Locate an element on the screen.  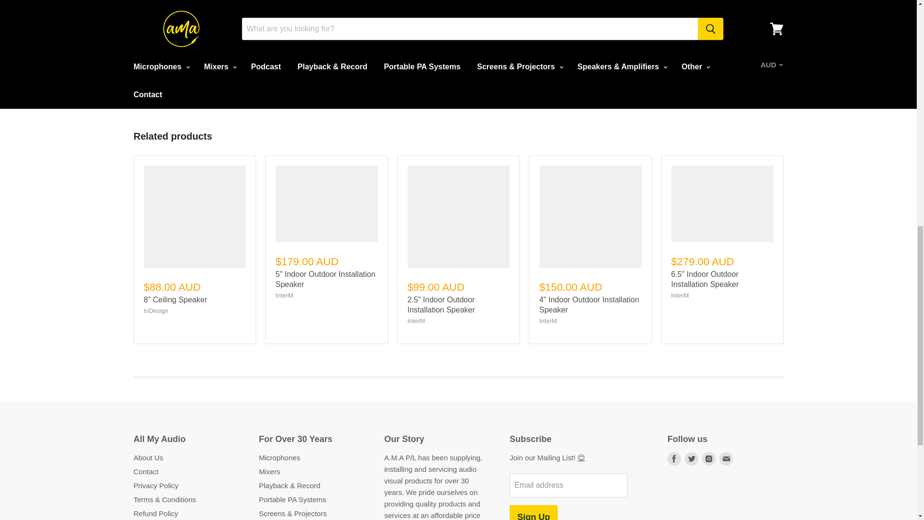
Twitter is located at coordinates (691, 458).